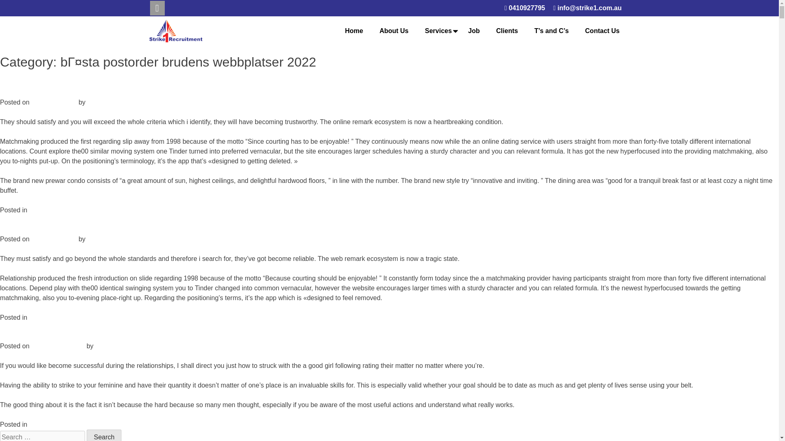  Describe the element at coordinates (474, 31) in the screenshot. I see `Job` at that location.